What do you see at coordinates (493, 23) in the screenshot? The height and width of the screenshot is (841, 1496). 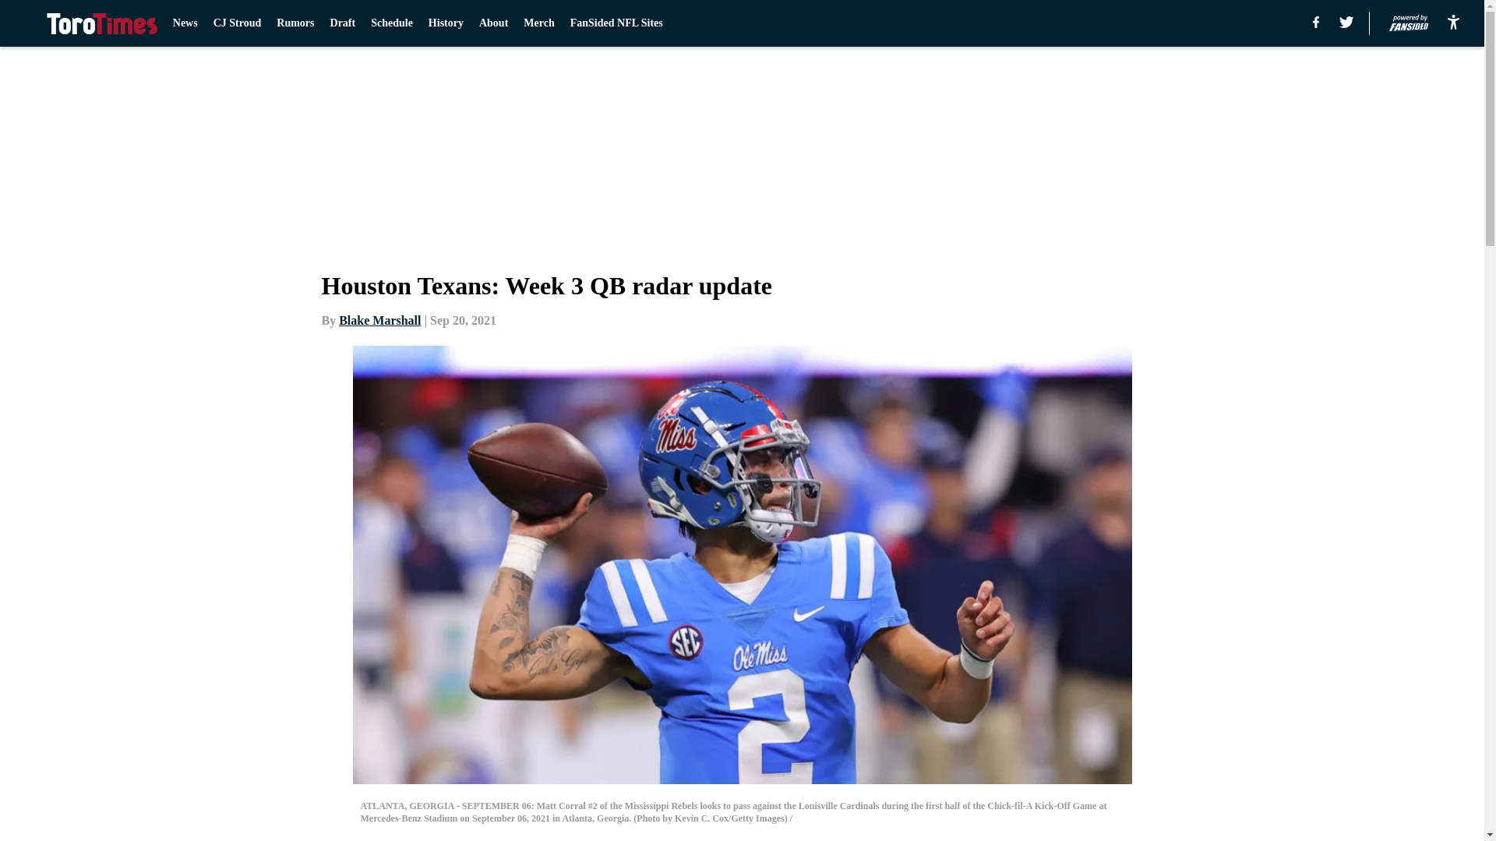 I see `About` at bounding box center [493, 23].